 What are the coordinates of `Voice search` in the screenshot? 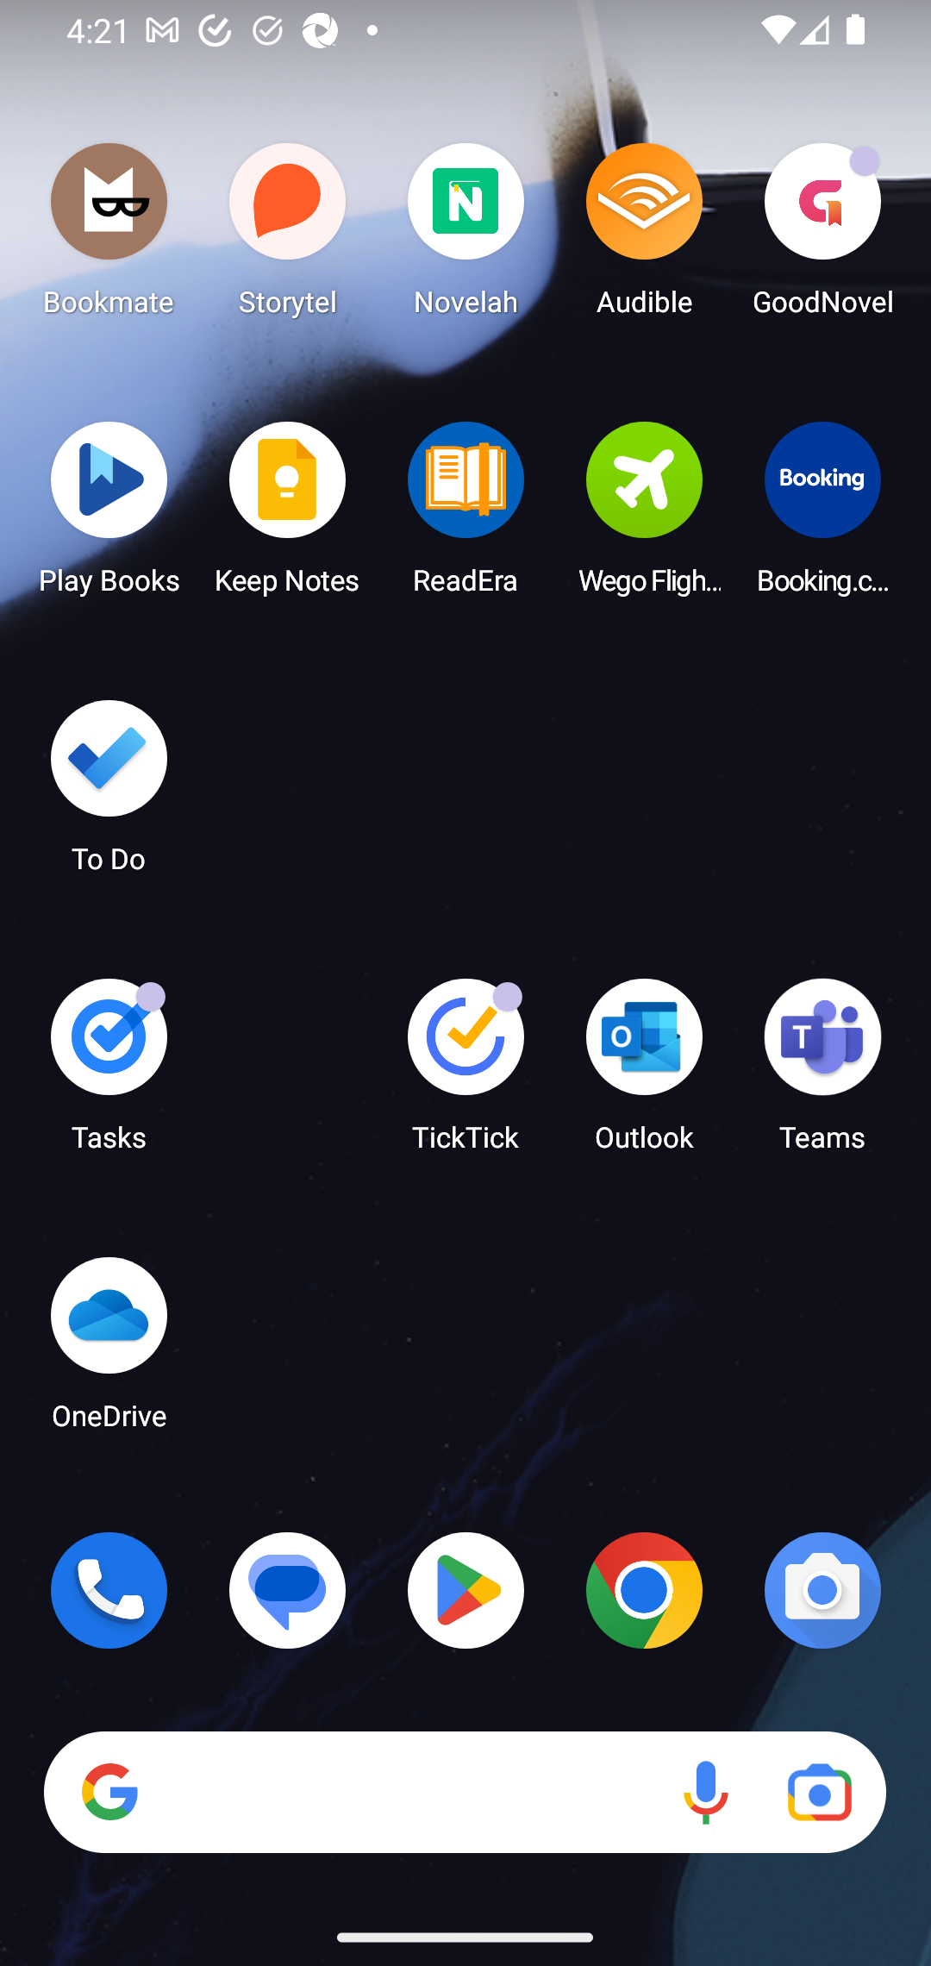 It's located at (705, 1793).